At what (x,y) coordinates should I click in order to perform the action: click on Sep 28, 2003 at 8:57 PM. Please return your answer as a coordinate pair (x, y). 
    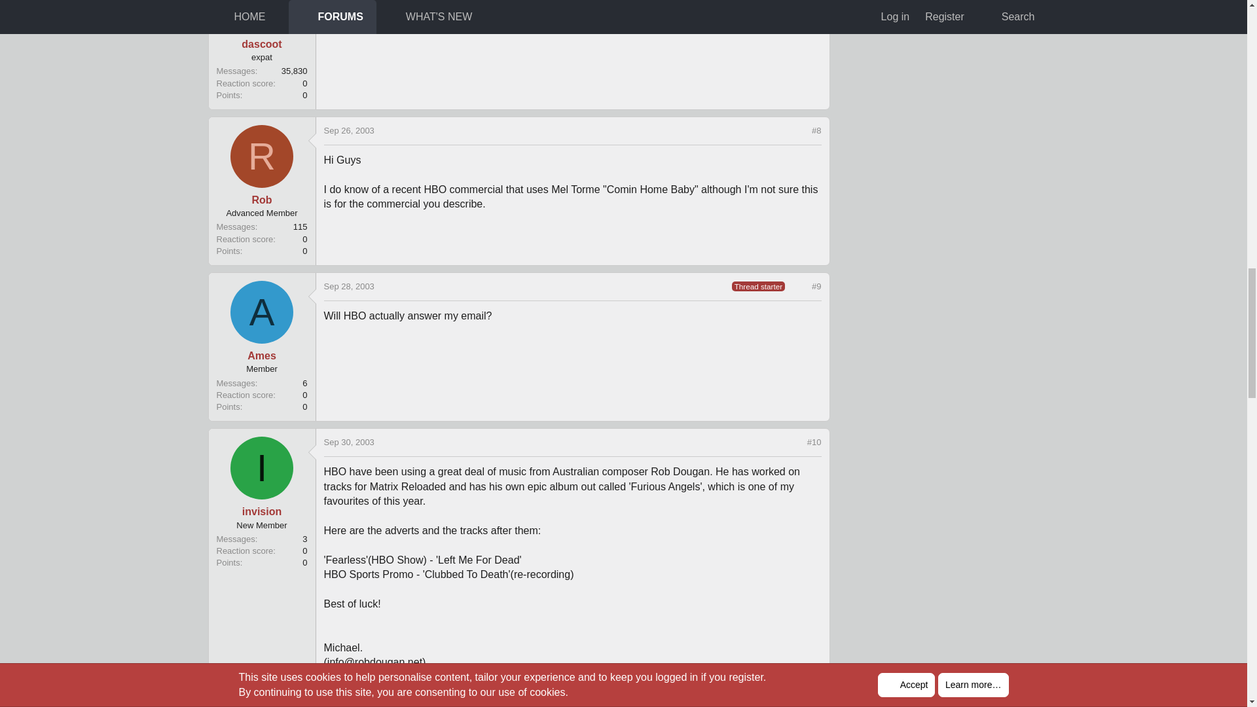
    Looking at the image, I should click on (348, 285).